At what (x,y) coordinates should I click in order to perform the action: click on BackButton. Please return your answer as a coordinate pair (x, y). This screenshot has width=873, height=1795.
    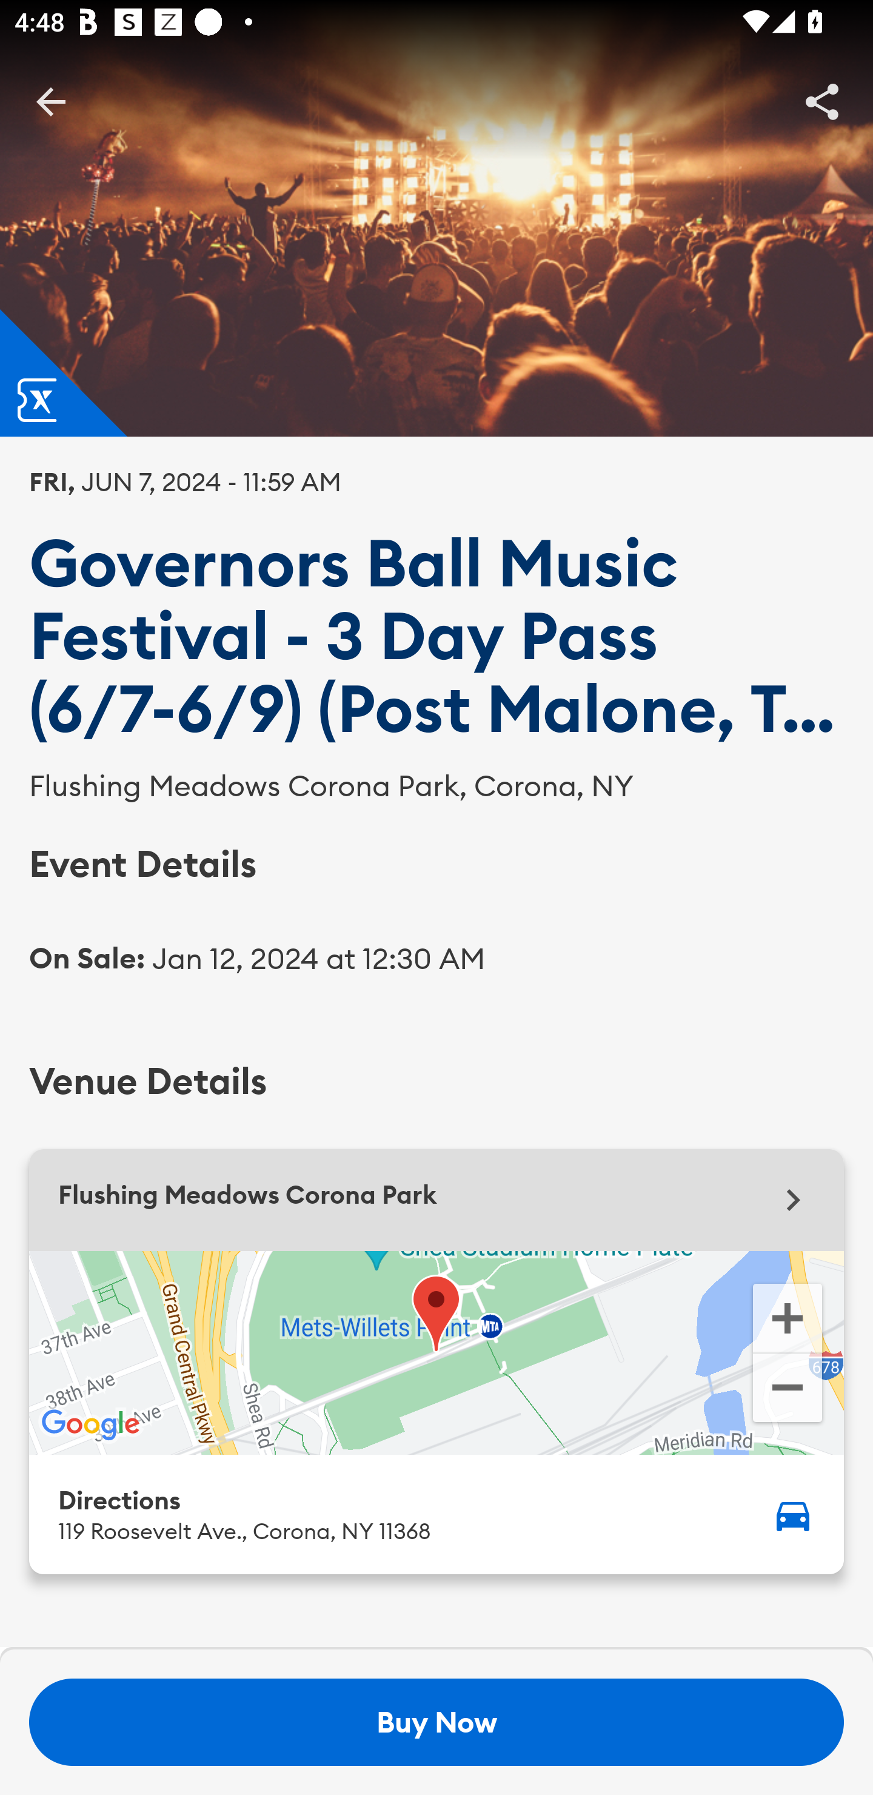
    Looking at the image, I should click on (50, 101).